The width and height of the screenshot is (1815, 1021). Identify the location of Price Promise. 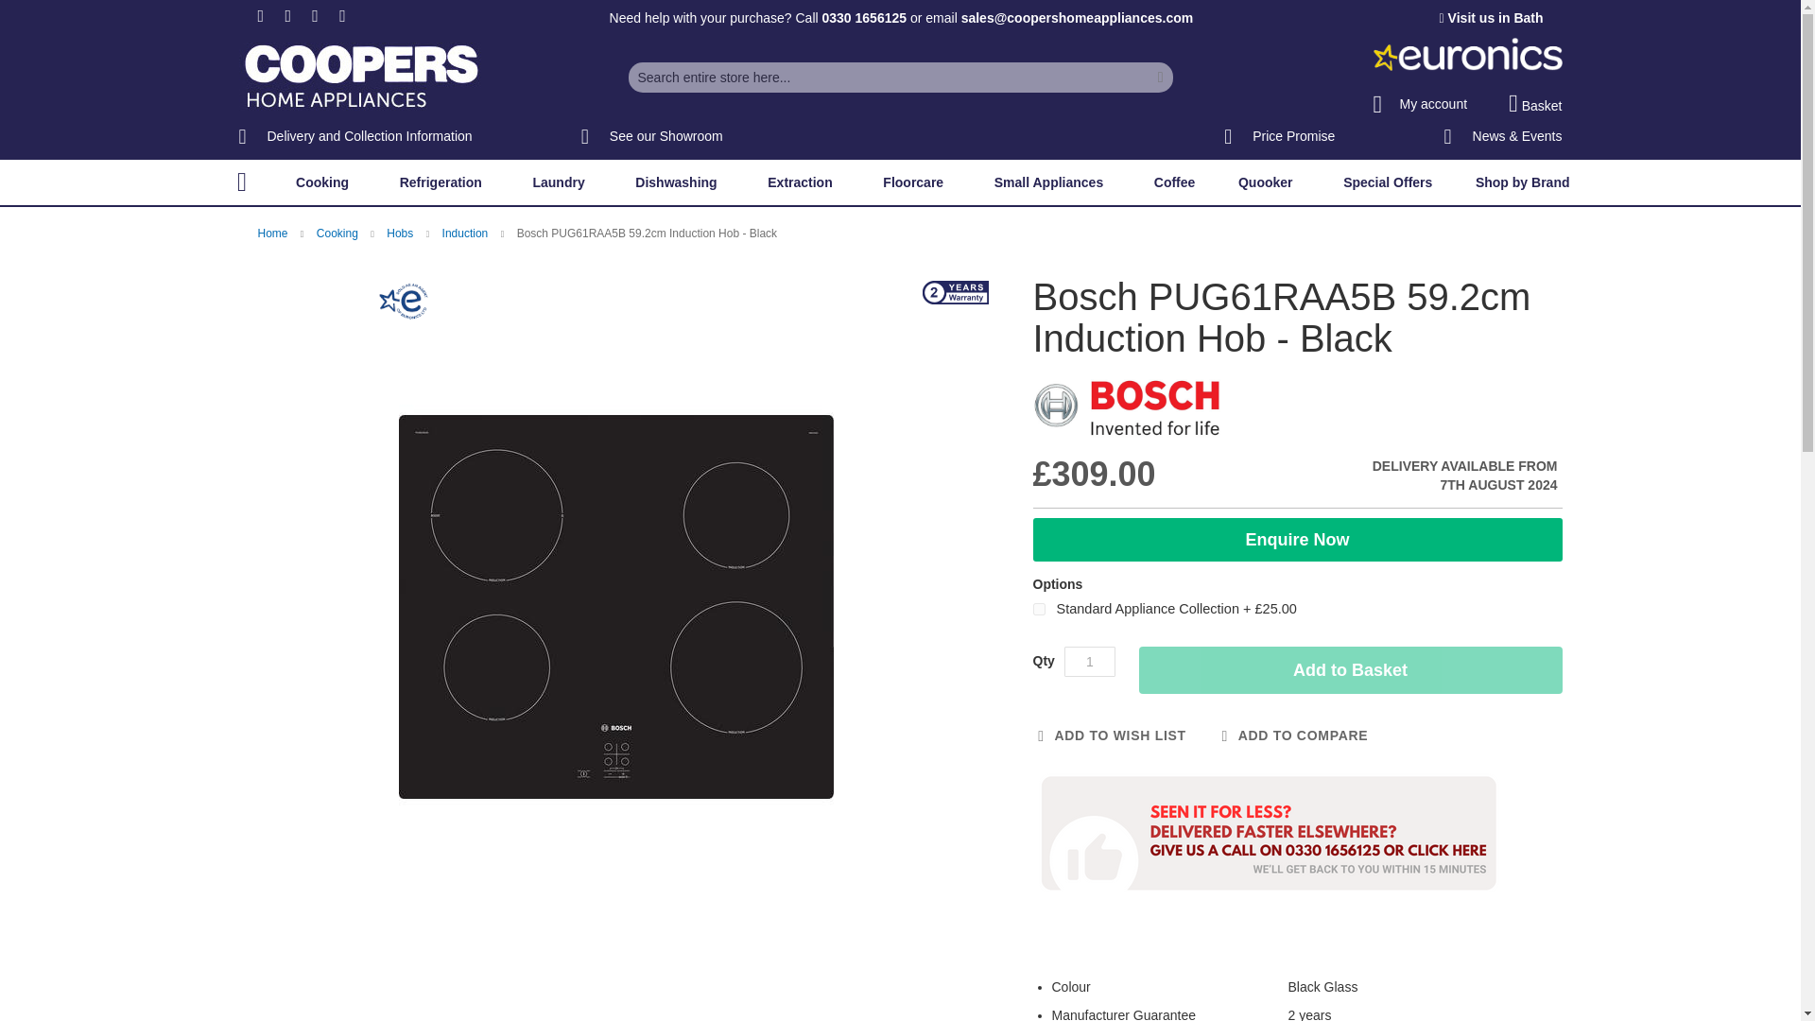
(1278, 137).